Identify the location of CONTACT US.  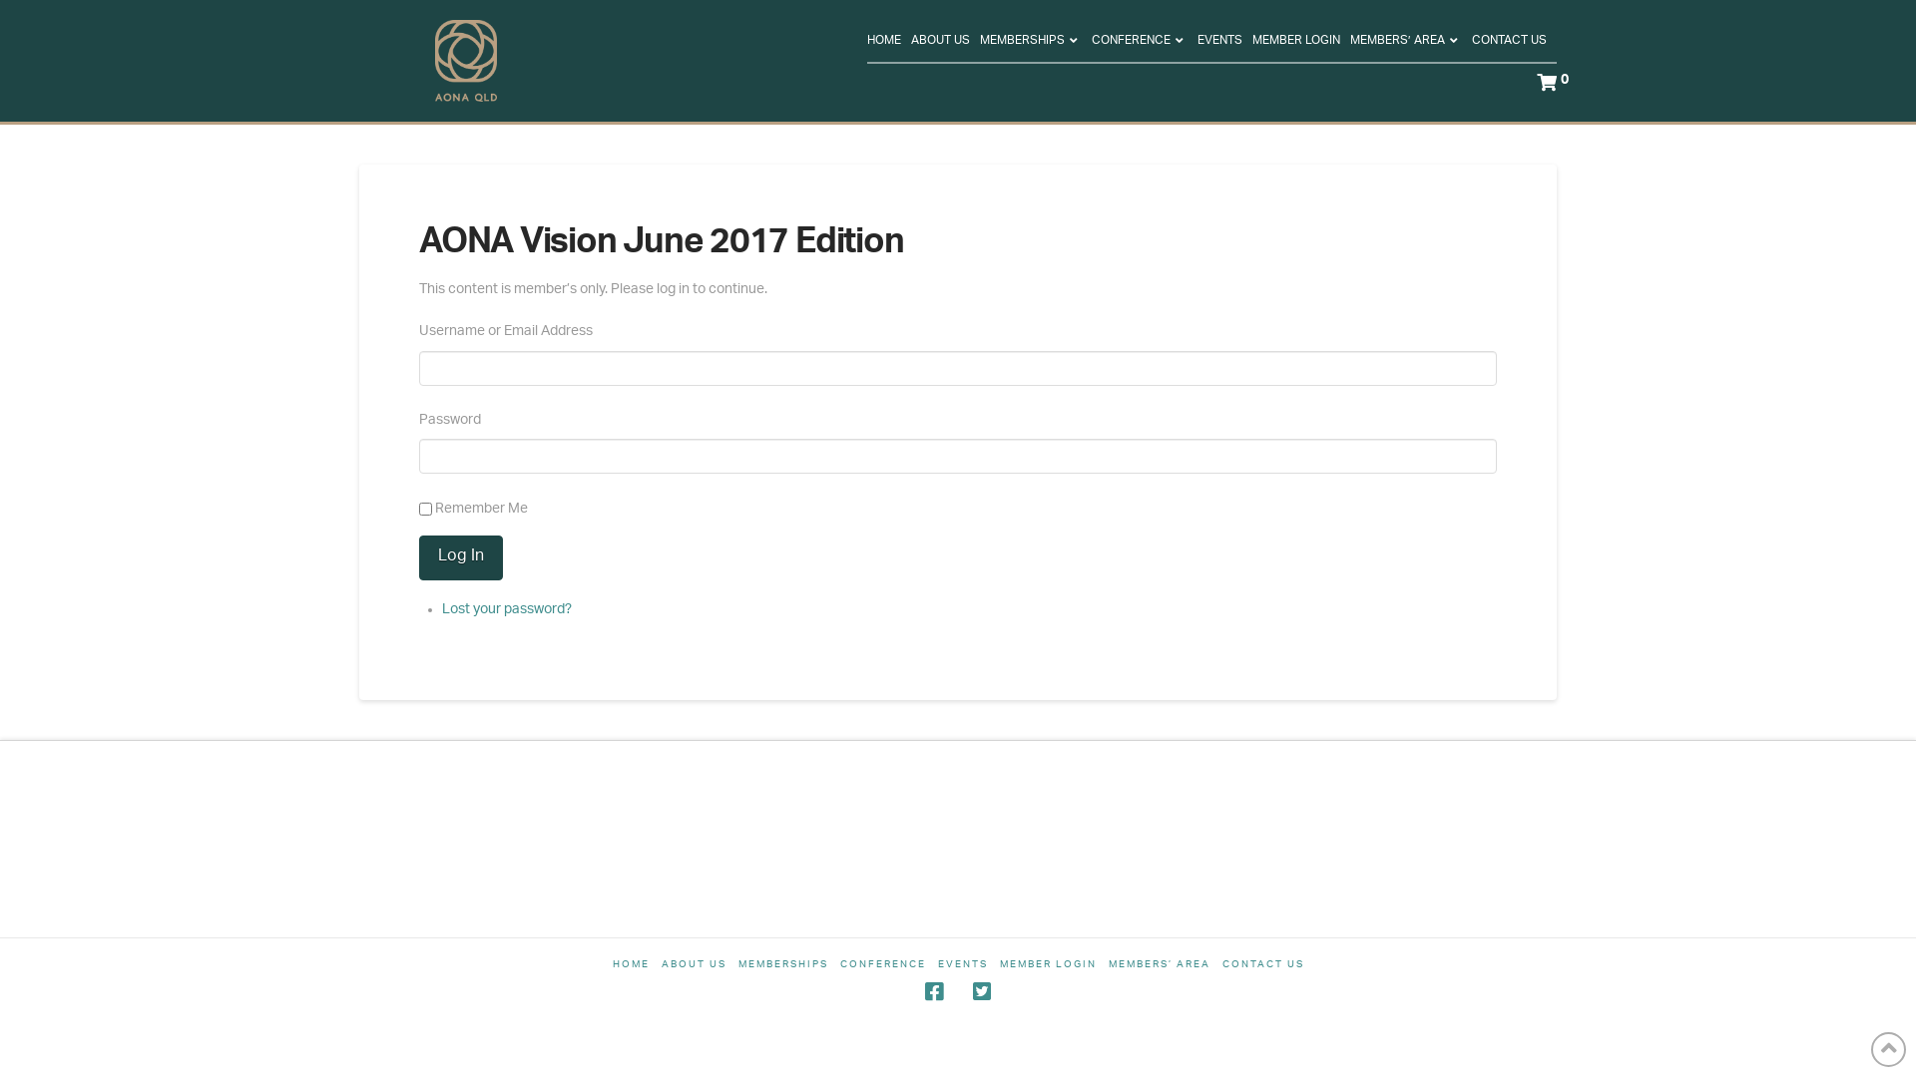
(1515, 41).